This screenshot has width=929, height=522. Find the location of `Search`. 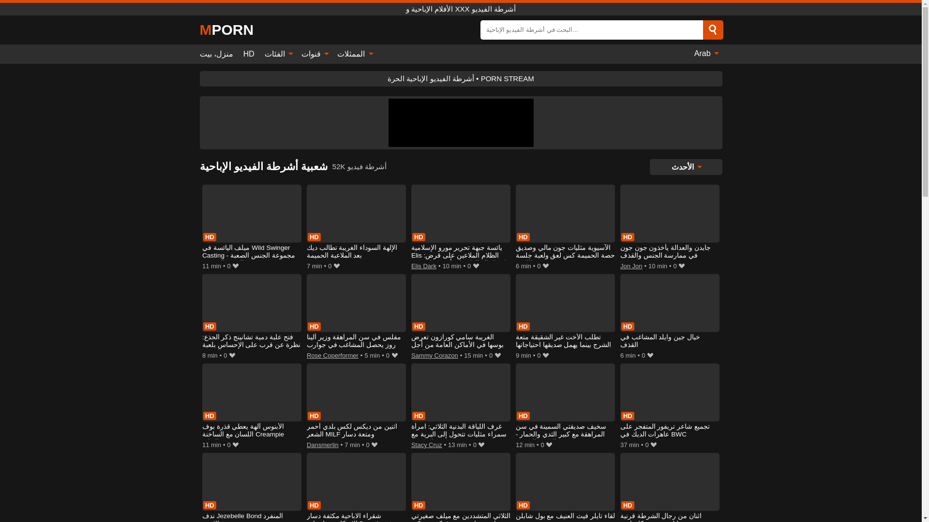

Search is located at coordinates (712, 30).